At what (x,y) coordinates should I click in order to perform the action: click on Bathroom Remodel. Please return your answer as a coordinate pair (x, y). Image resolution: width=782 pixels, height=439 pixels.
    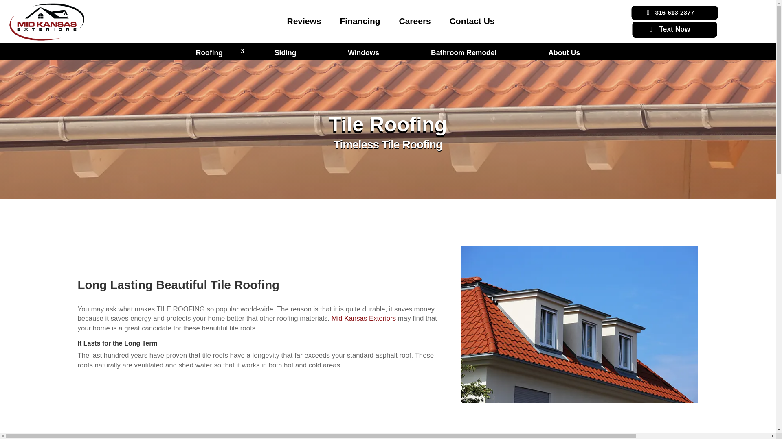
    Looking at the image, I should click on (463, 52).